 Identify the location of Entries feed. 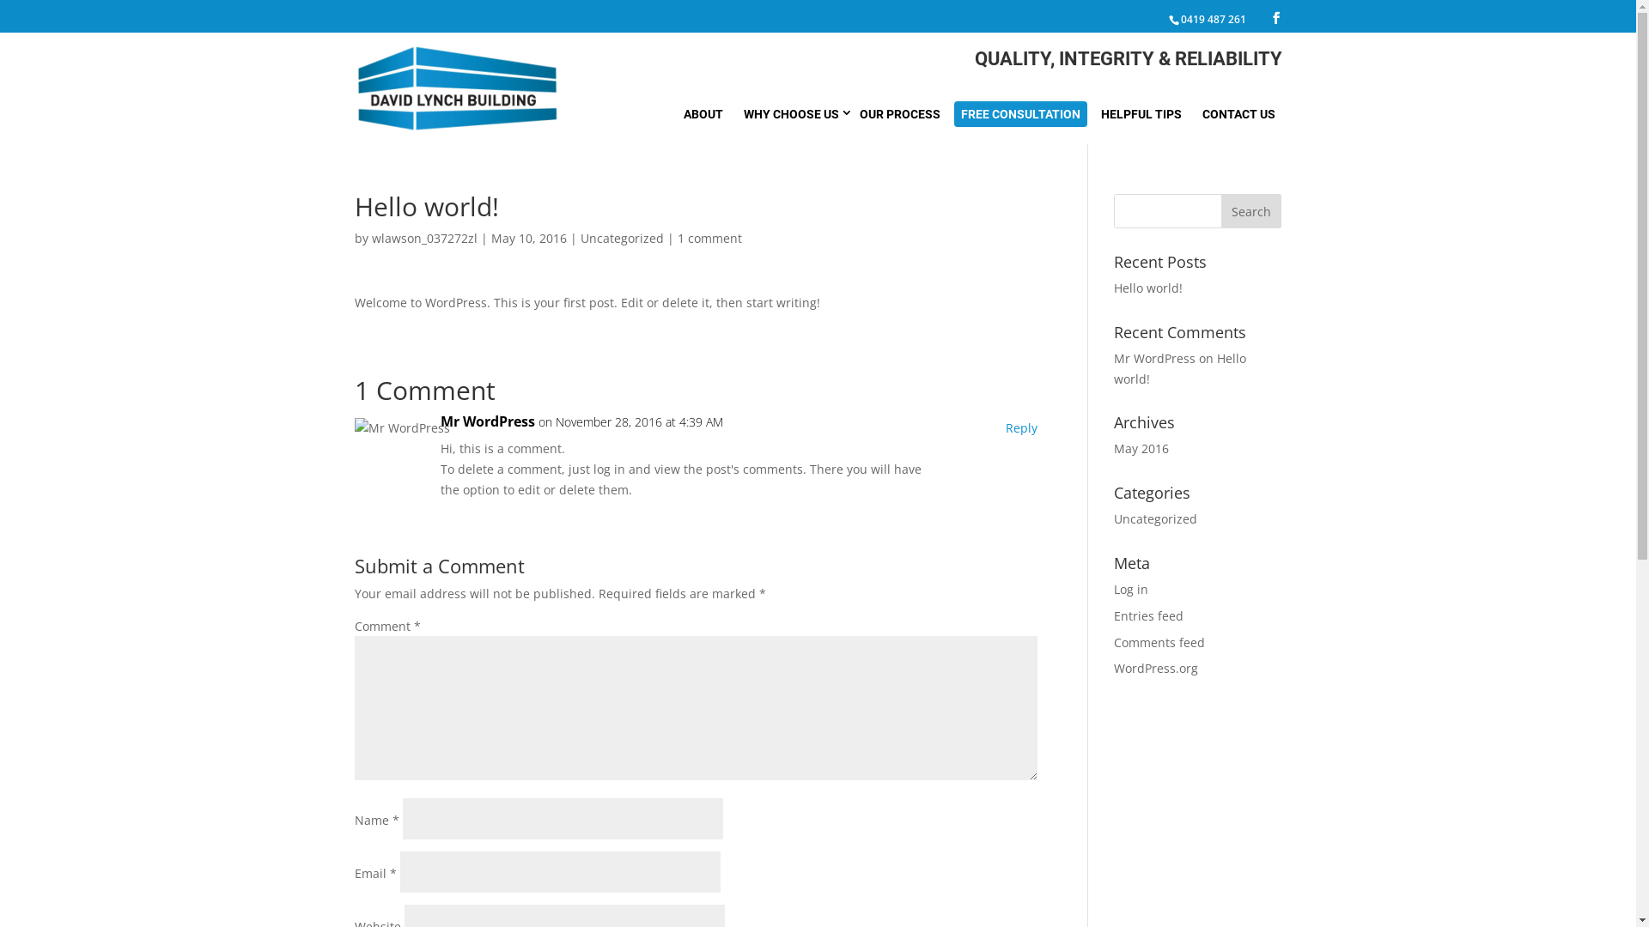
(1149, 616).